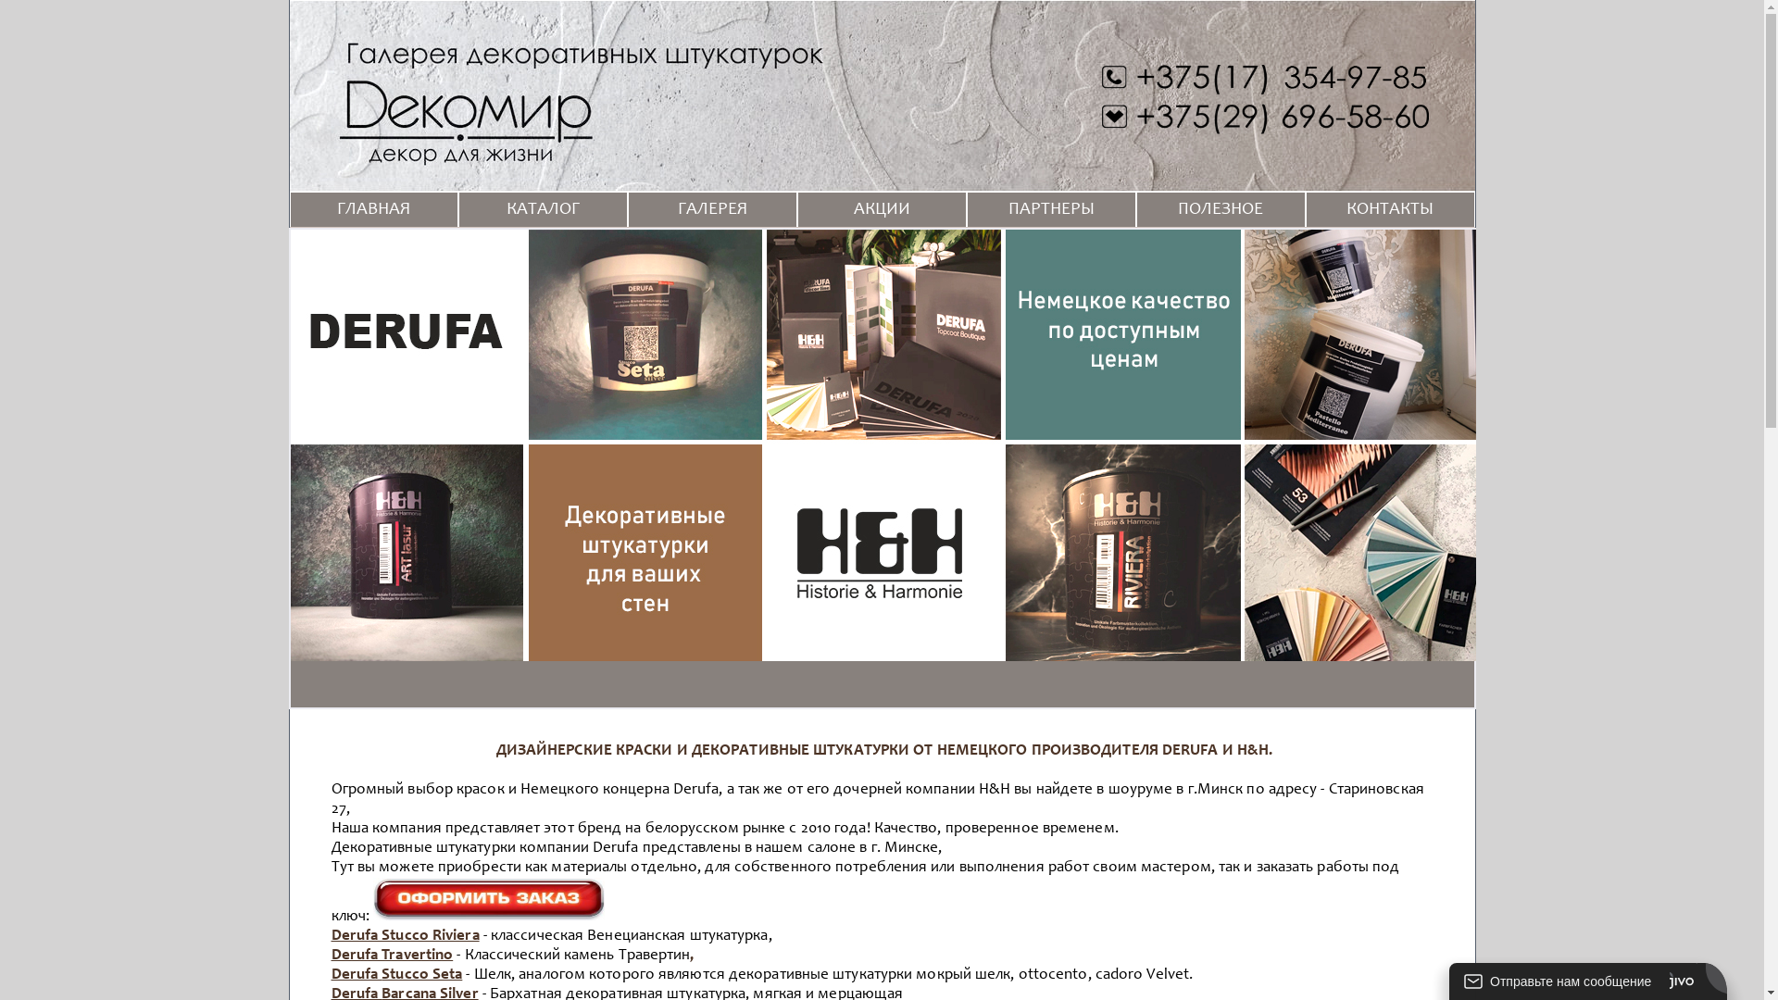  Describe the element at coordinates (406, 937) in the screenshot. I see `Derufa Stucco Riviera` at that location.